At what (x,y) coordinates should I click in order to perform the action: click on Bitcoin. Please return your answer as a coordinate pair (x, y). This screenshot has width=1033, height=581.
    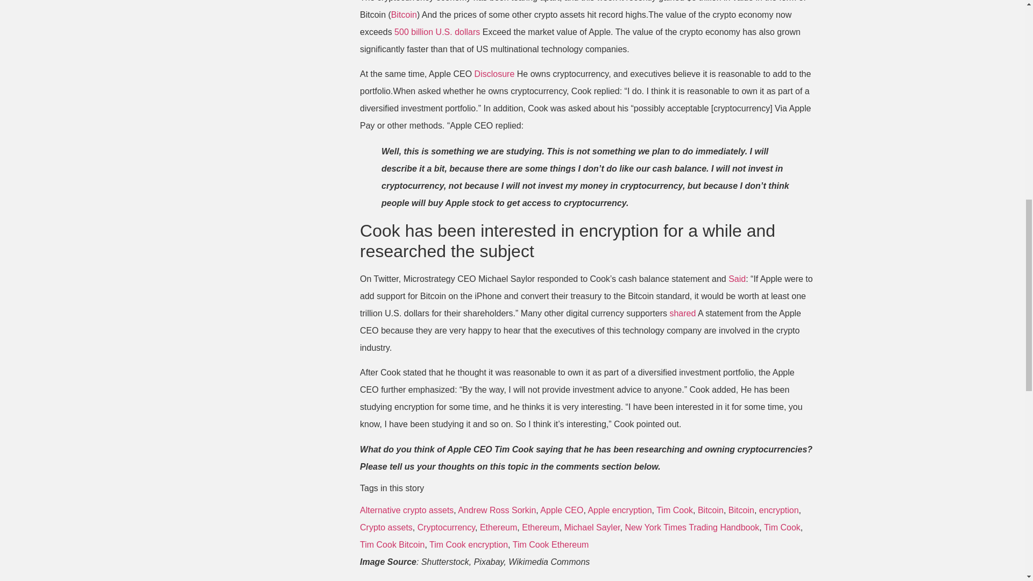
    Looking at the image, I should click on (741, 510).